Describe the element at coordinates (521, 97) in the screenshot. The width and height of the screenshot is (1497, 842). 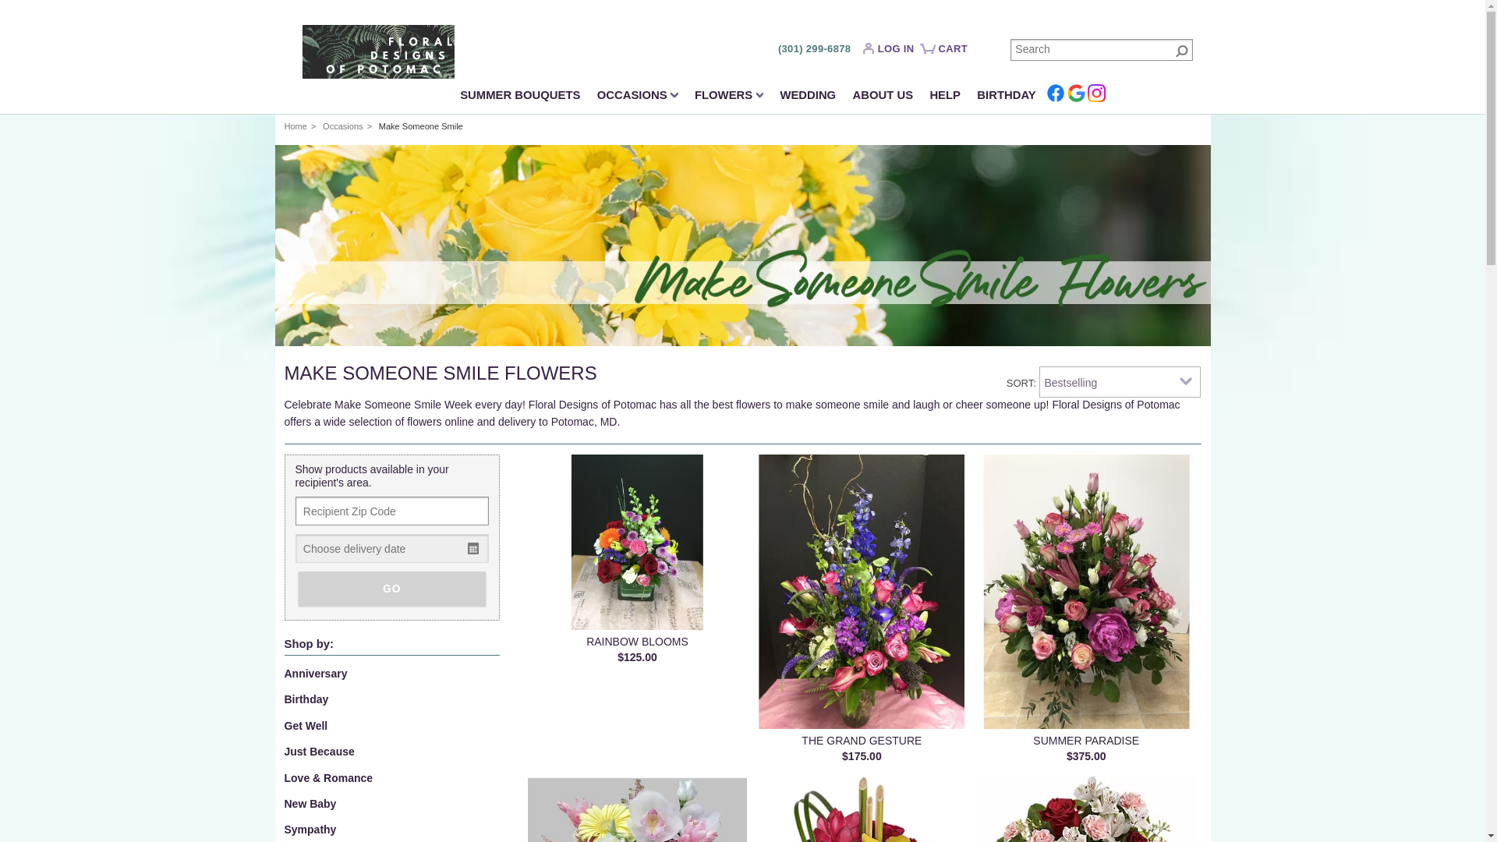
I see `SUMMER BOUQUETS` at that location.